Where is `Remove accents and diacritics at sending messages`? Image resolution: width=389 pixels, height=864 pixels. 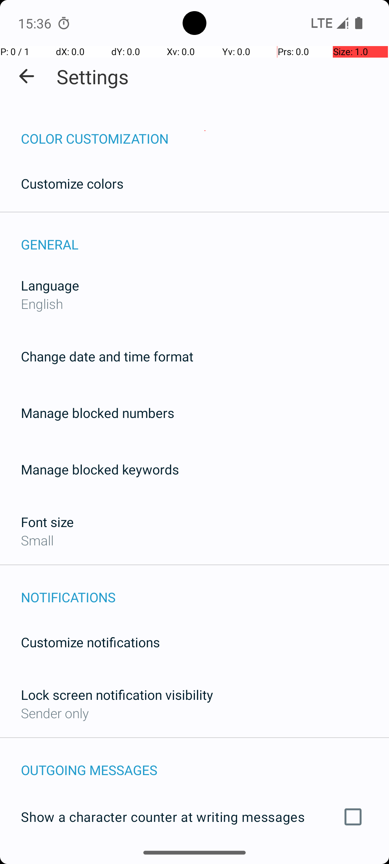
Remove accents and diacritics at sending messages is located at coordinates (194, 859).